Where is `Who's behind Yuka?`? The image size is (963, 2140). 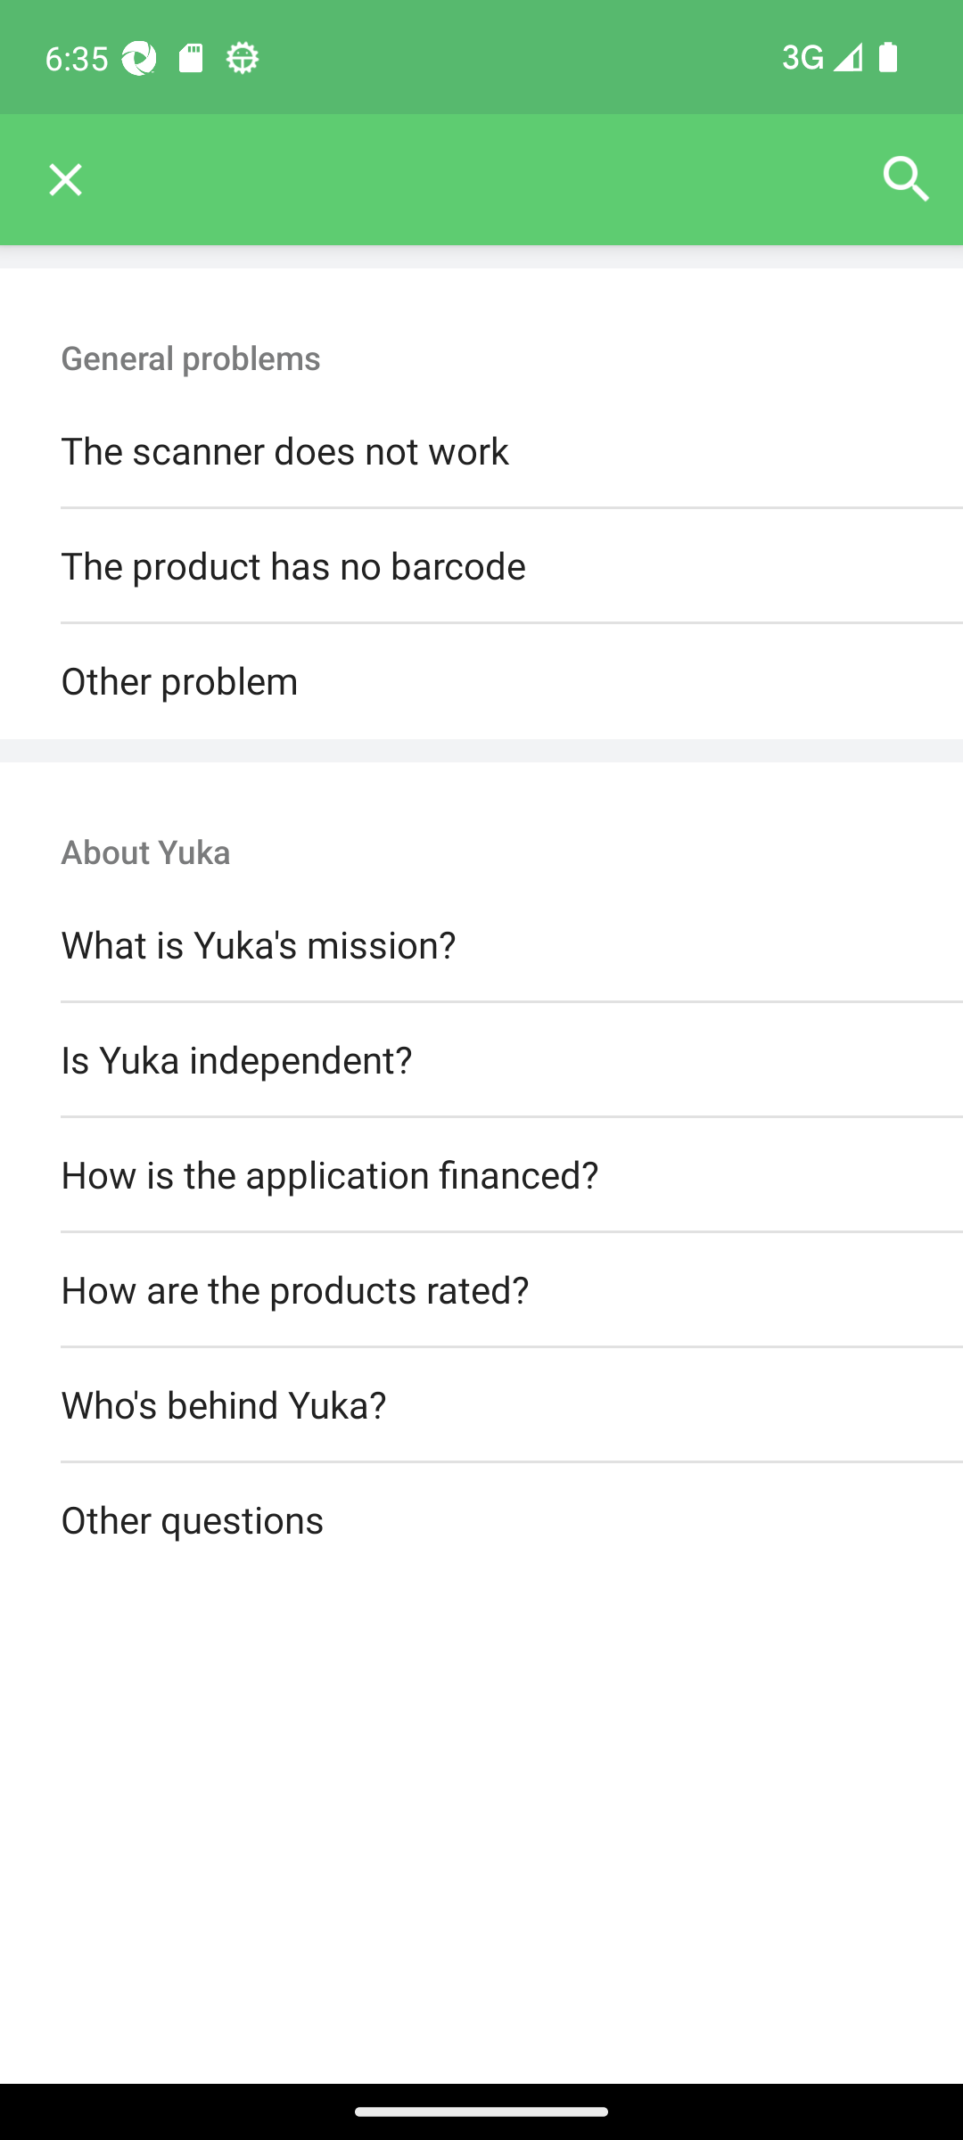 Who's behind Yuka? is located at coordinates (481, 1405).